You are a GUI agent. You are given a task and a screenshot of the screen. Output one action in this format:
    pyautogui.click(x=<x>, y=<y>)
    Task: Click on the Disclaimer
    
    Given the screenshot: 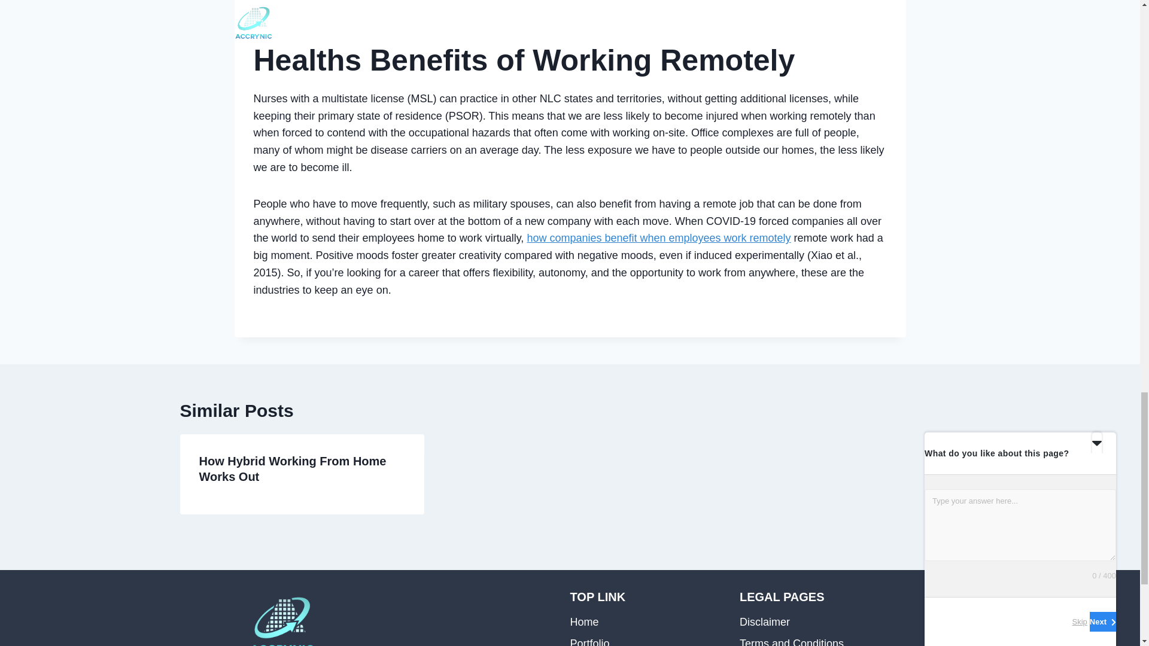 What is the action you would take?
    pyautogui.click(x=815, y=622)
    